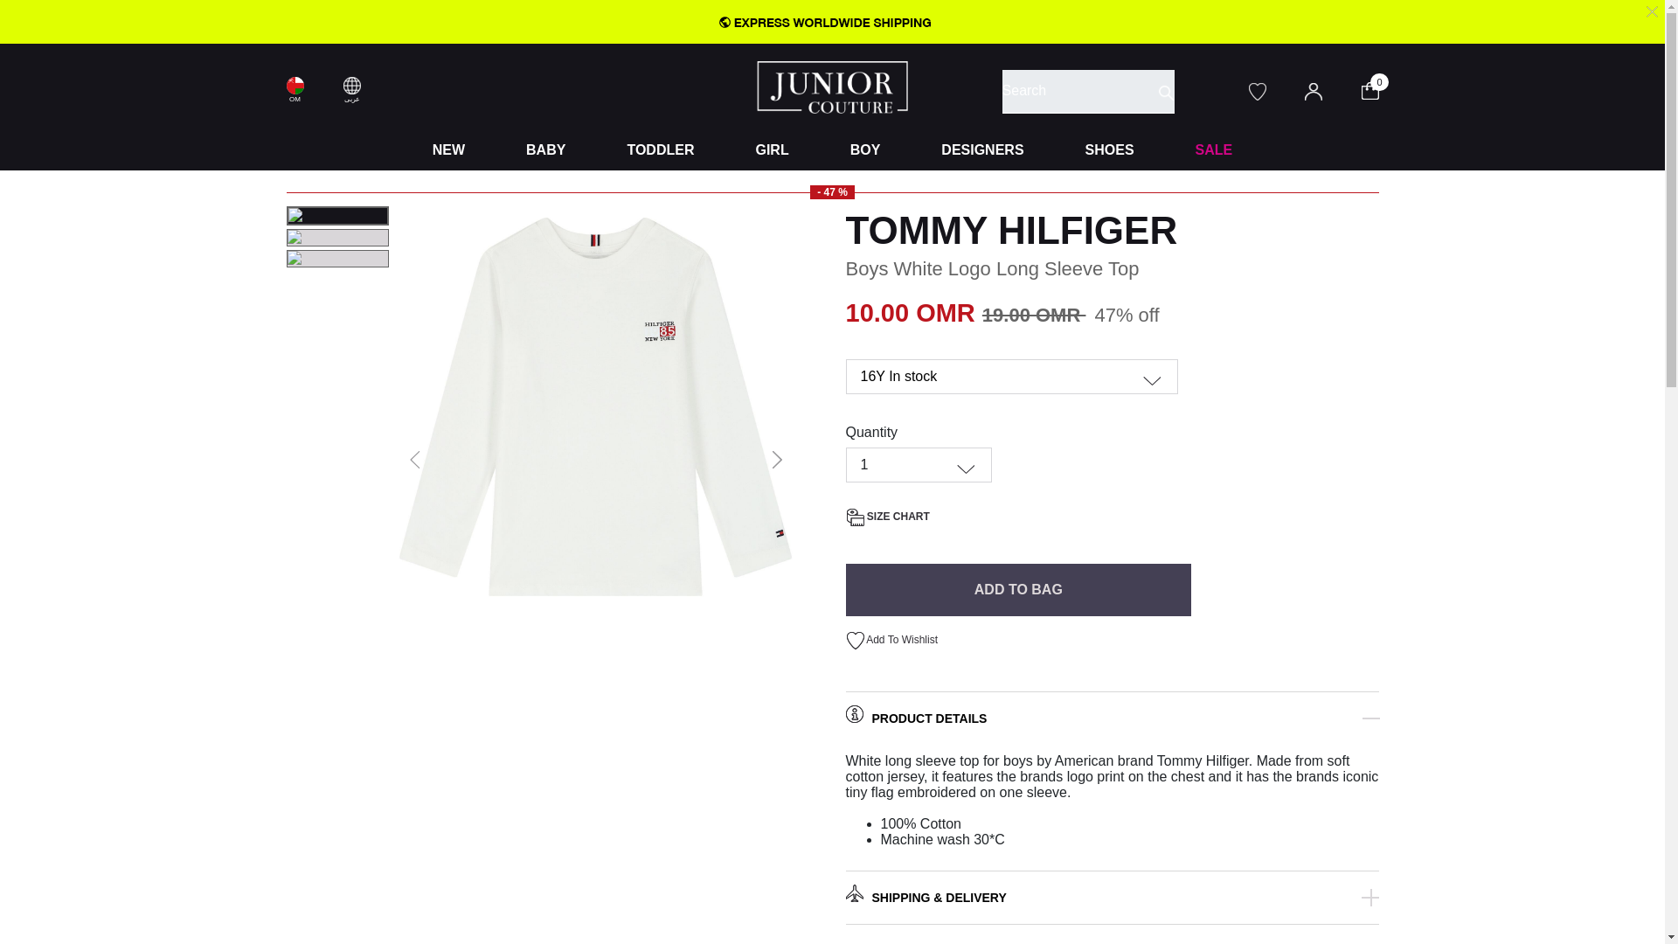 Image resolution: width=1678 pixels, height=944 pixels. Describe the element at coordinates (1381, 89) in the screenshot. I see `Cart 0 Items` at that location.